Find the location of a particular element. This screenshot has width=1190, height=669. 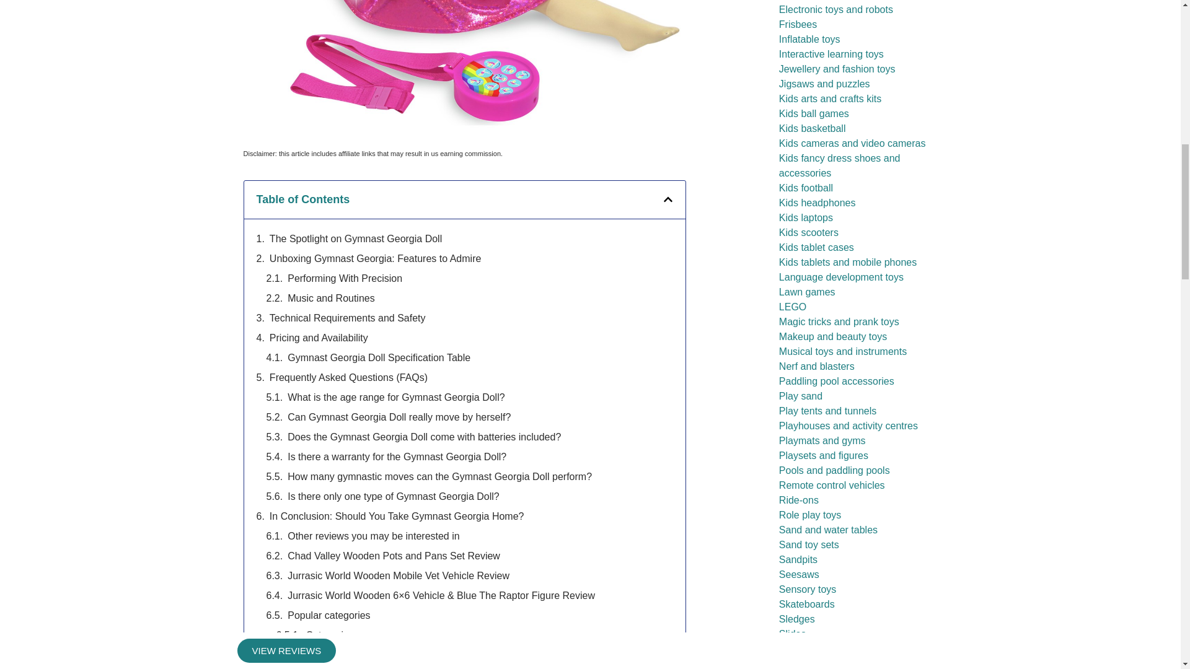

Music and Routines is located at coordinates (331, 298).